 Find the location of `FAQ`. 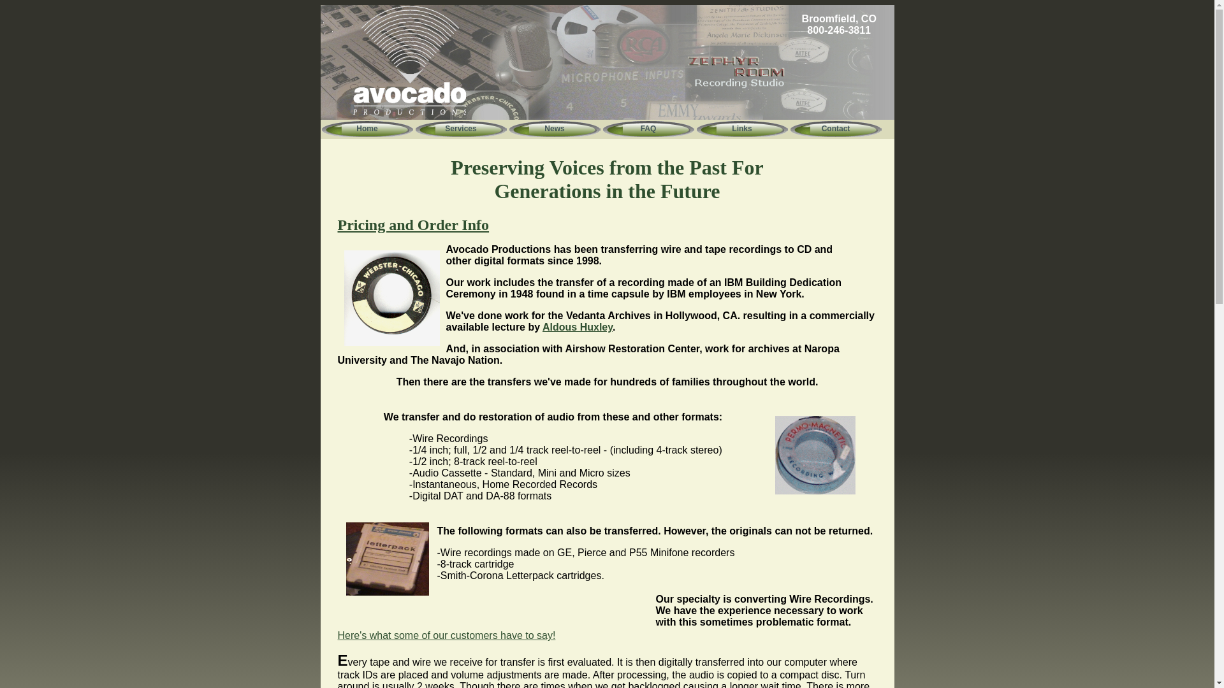

FAQ is located at coordinates (648, 129).